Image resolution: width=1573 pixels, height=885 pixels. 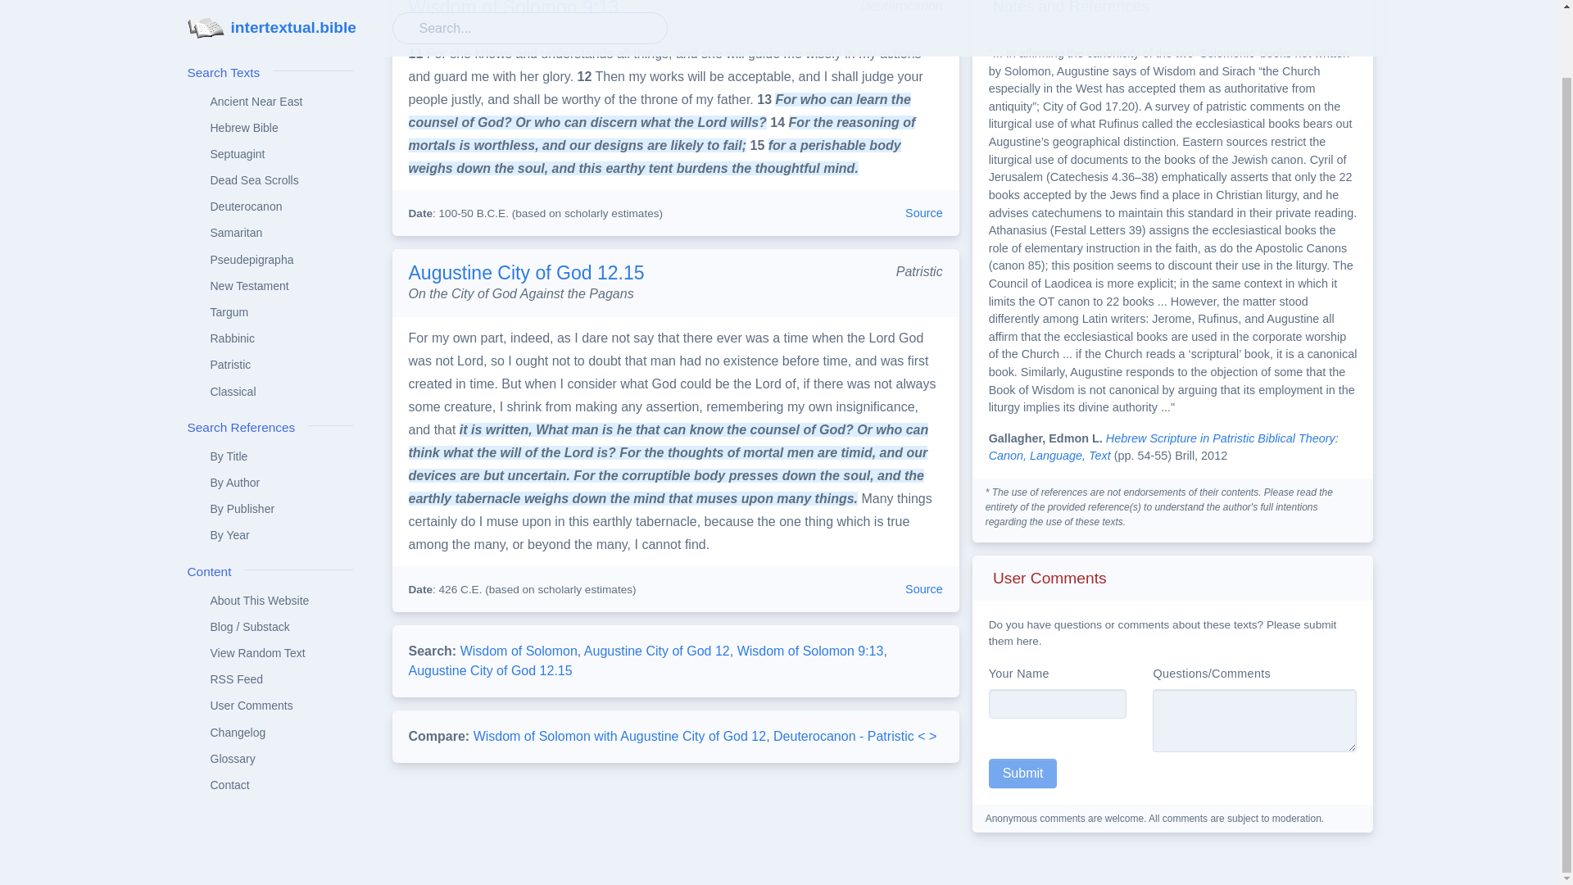 What do you see at coordinates (270, 213) in the screenshot?
I see `New Testament` at bounding box center [270, 213].